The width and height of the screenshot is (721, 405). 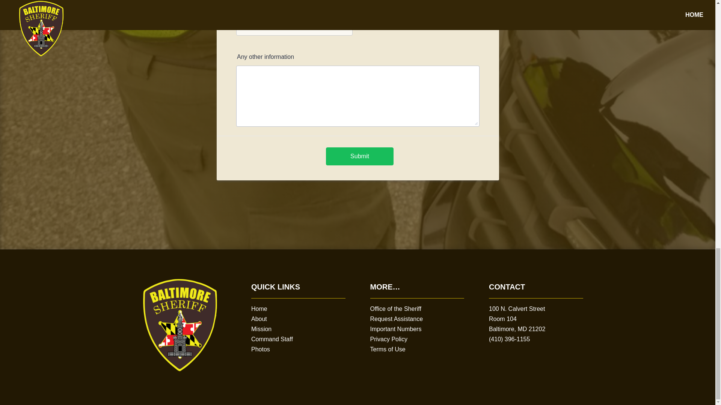 I want to click on Terms of Use, so click(x=388, y=349).